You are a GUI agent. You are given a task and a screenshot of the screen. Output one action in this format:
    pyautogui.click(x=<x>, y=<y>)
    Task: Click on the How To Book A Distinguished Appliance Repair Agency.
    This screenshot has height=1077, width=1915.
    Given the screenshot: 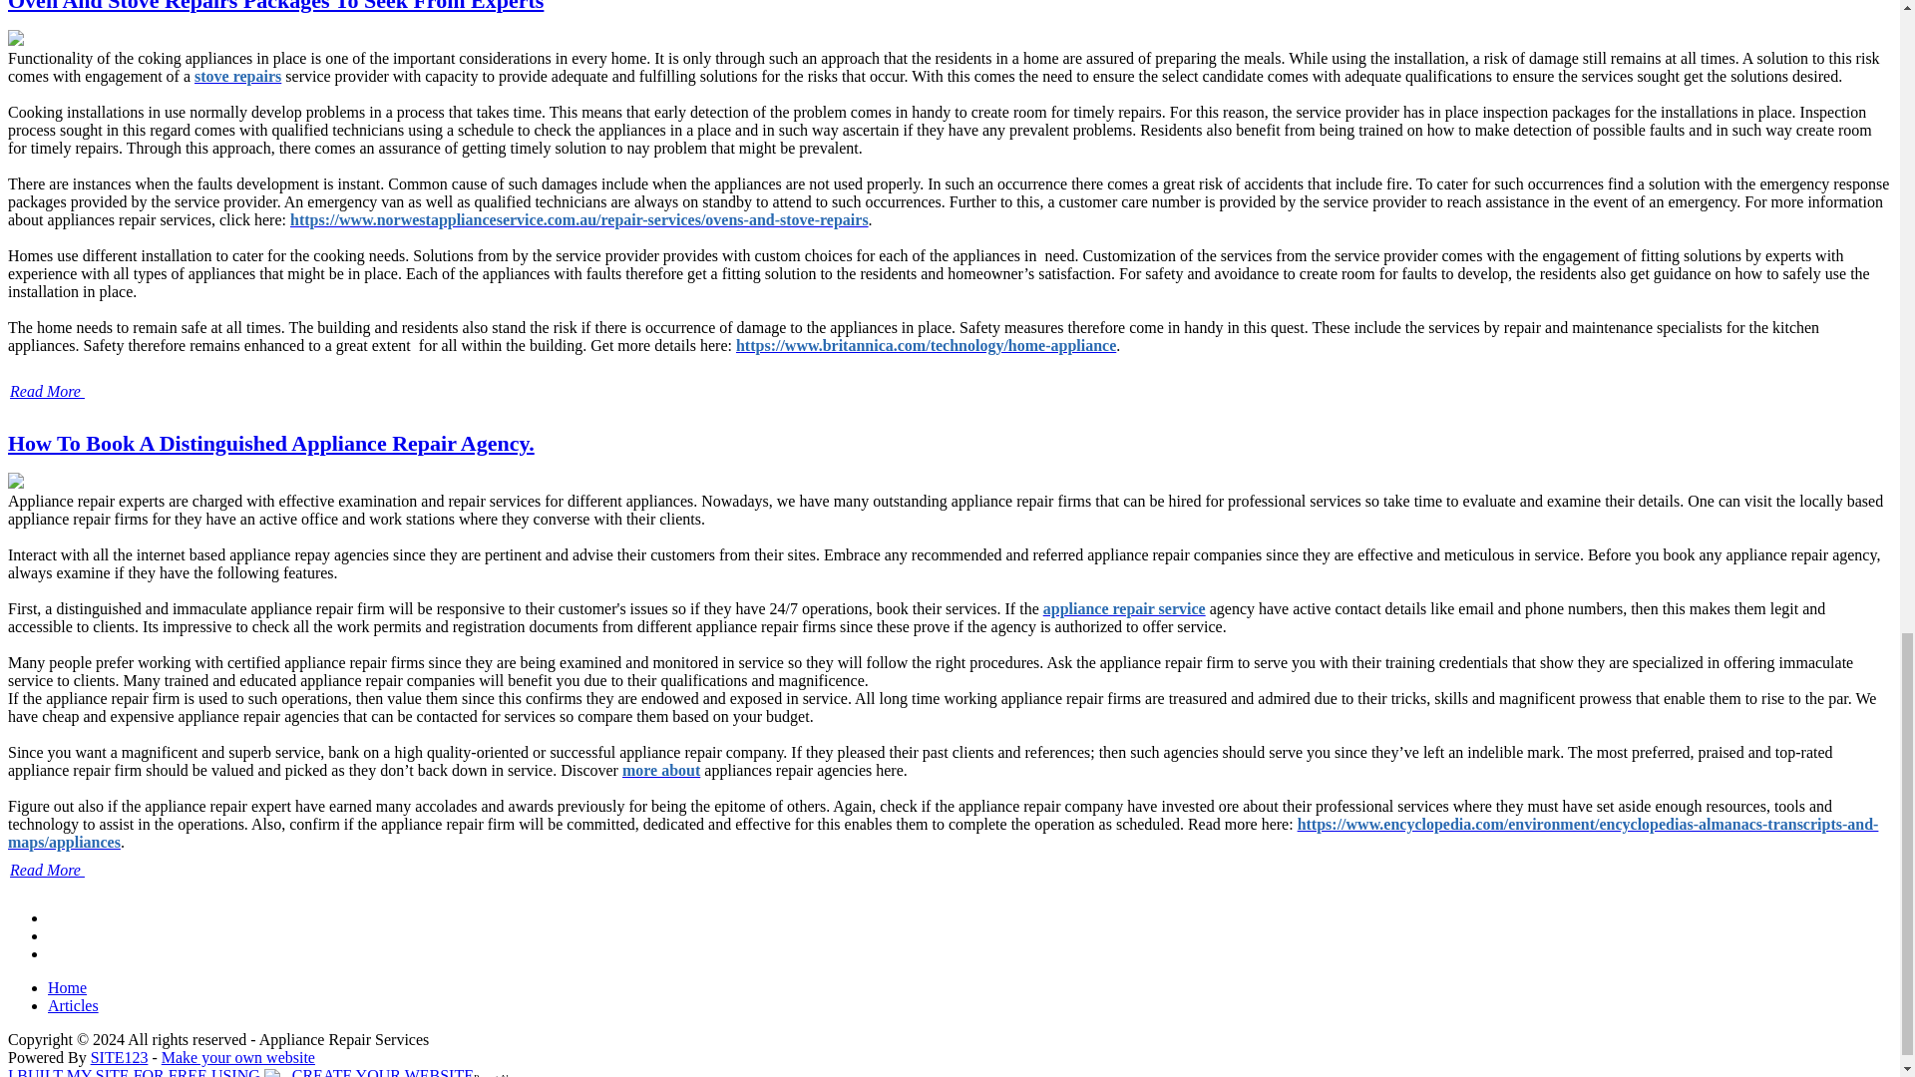 What is the action you would take?
    pyautogui.click(x=270, y=443)
    